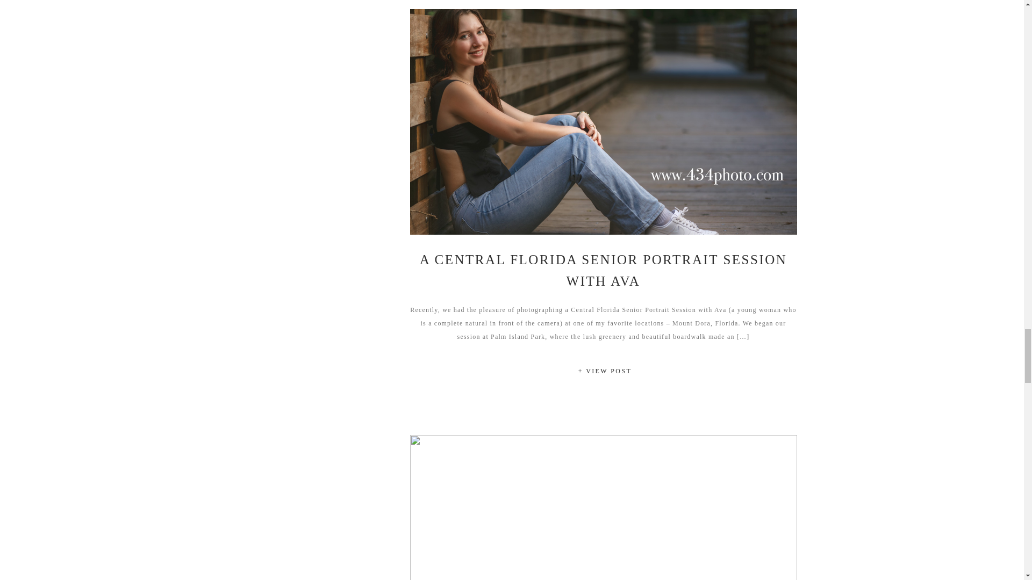  Describe the element at coordinates (605, 373) in the screenshot. I see `A Central Florida Senior Portrait Session with Ava` at that location.